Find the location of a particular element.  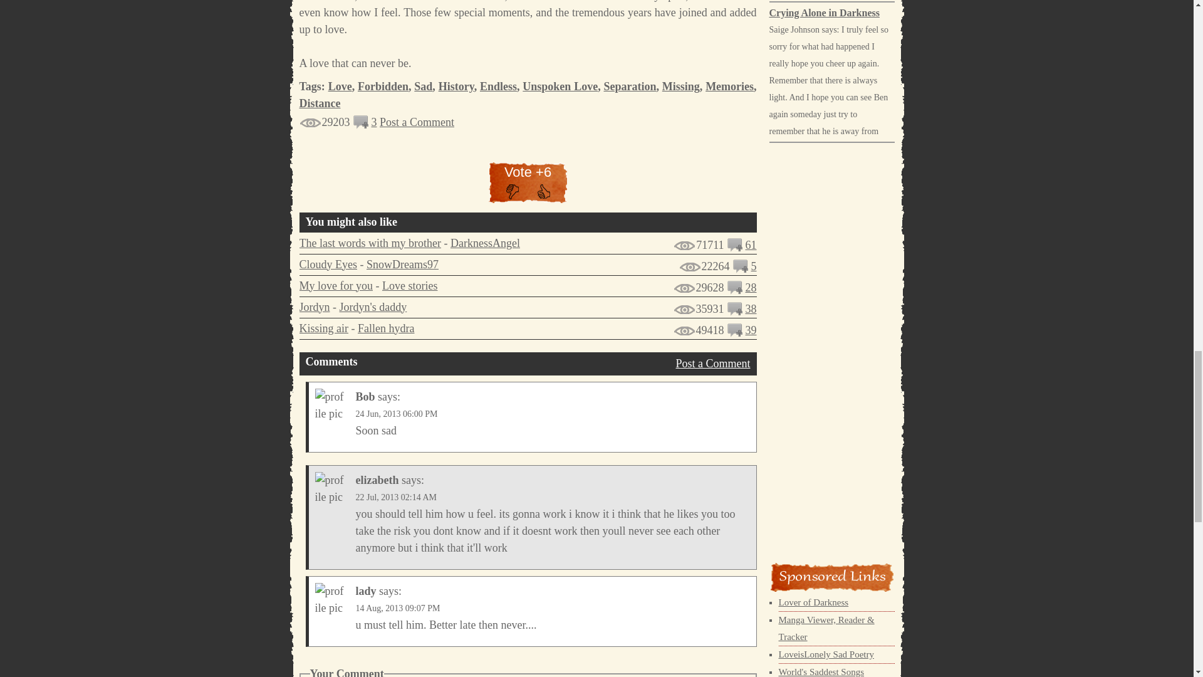

61 is located at coordinates (751, 244).